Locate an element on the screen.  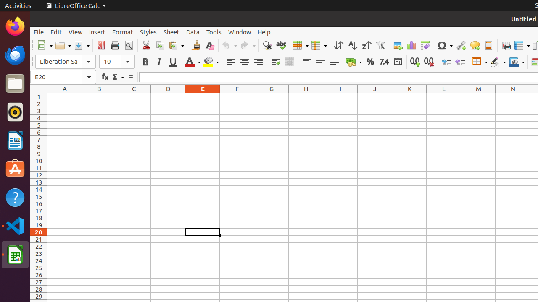
Align Right is located at coordinates (258, 62).